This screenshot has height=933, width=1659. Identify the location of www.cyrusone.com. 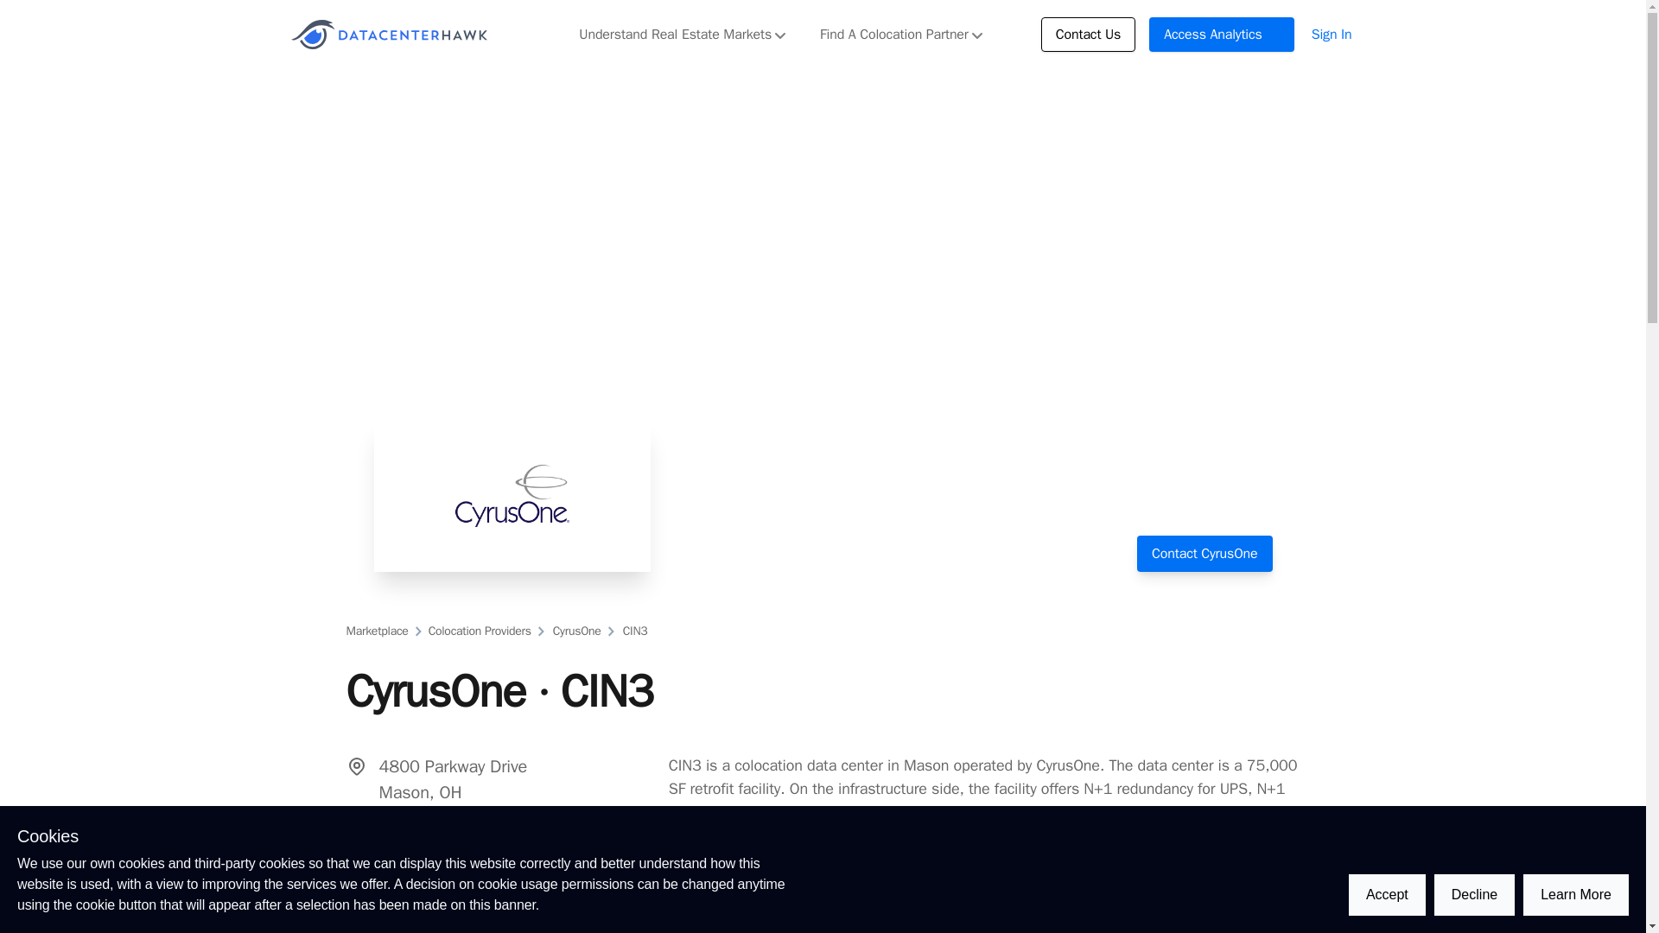
(462, 853).